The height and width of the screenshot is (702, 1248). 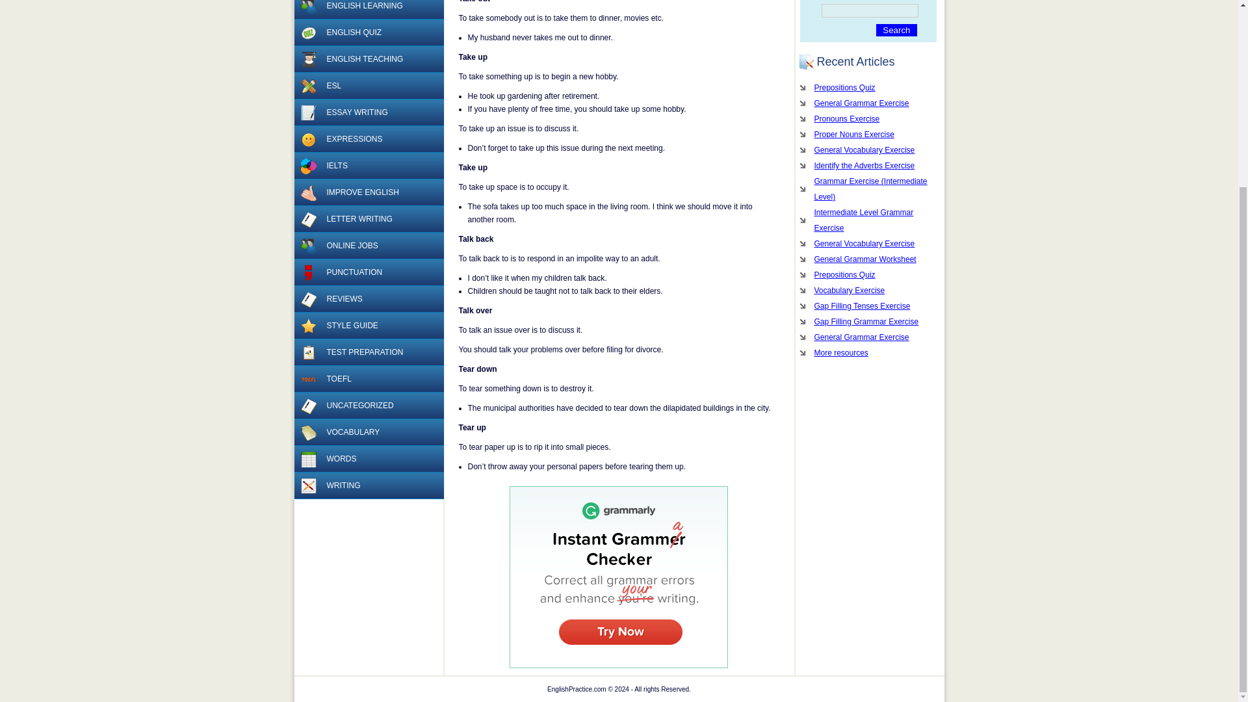 I want to click on Expressions, so click(x=308, y=139).